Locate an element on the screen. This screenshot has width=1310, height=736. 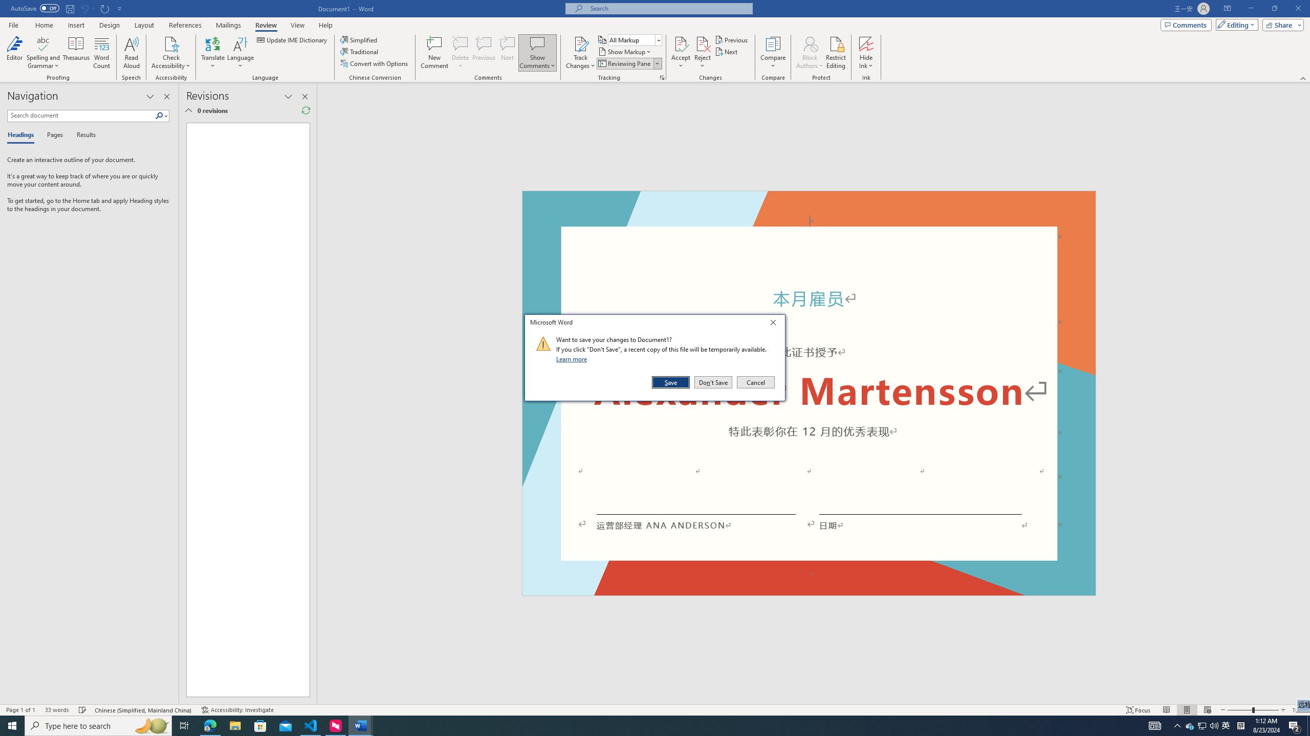
Show Detailed Summary is located at coordinates (188, 110).